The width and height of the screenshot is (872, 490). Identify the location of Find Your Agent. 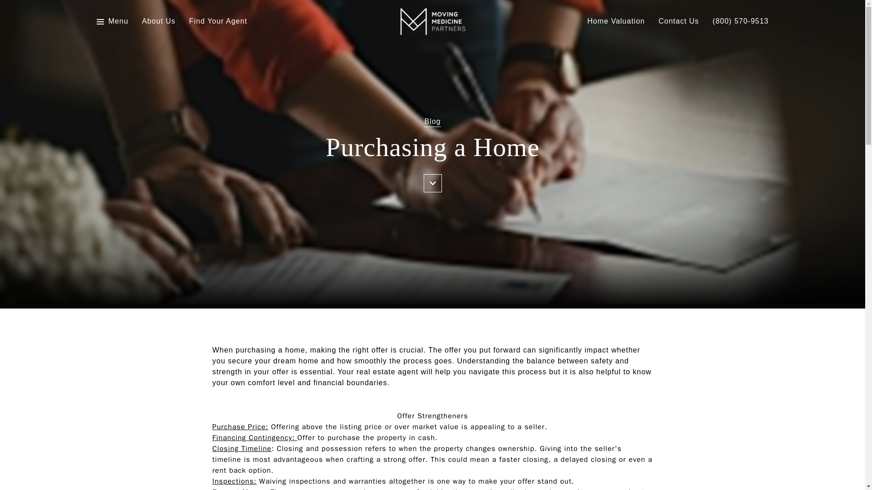
(218, 21).